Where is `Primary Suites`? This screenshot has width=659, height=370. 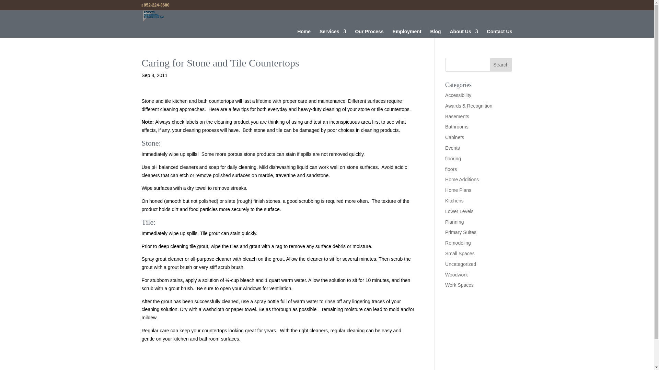
Primary Suites is located at coordinates (461, 232).